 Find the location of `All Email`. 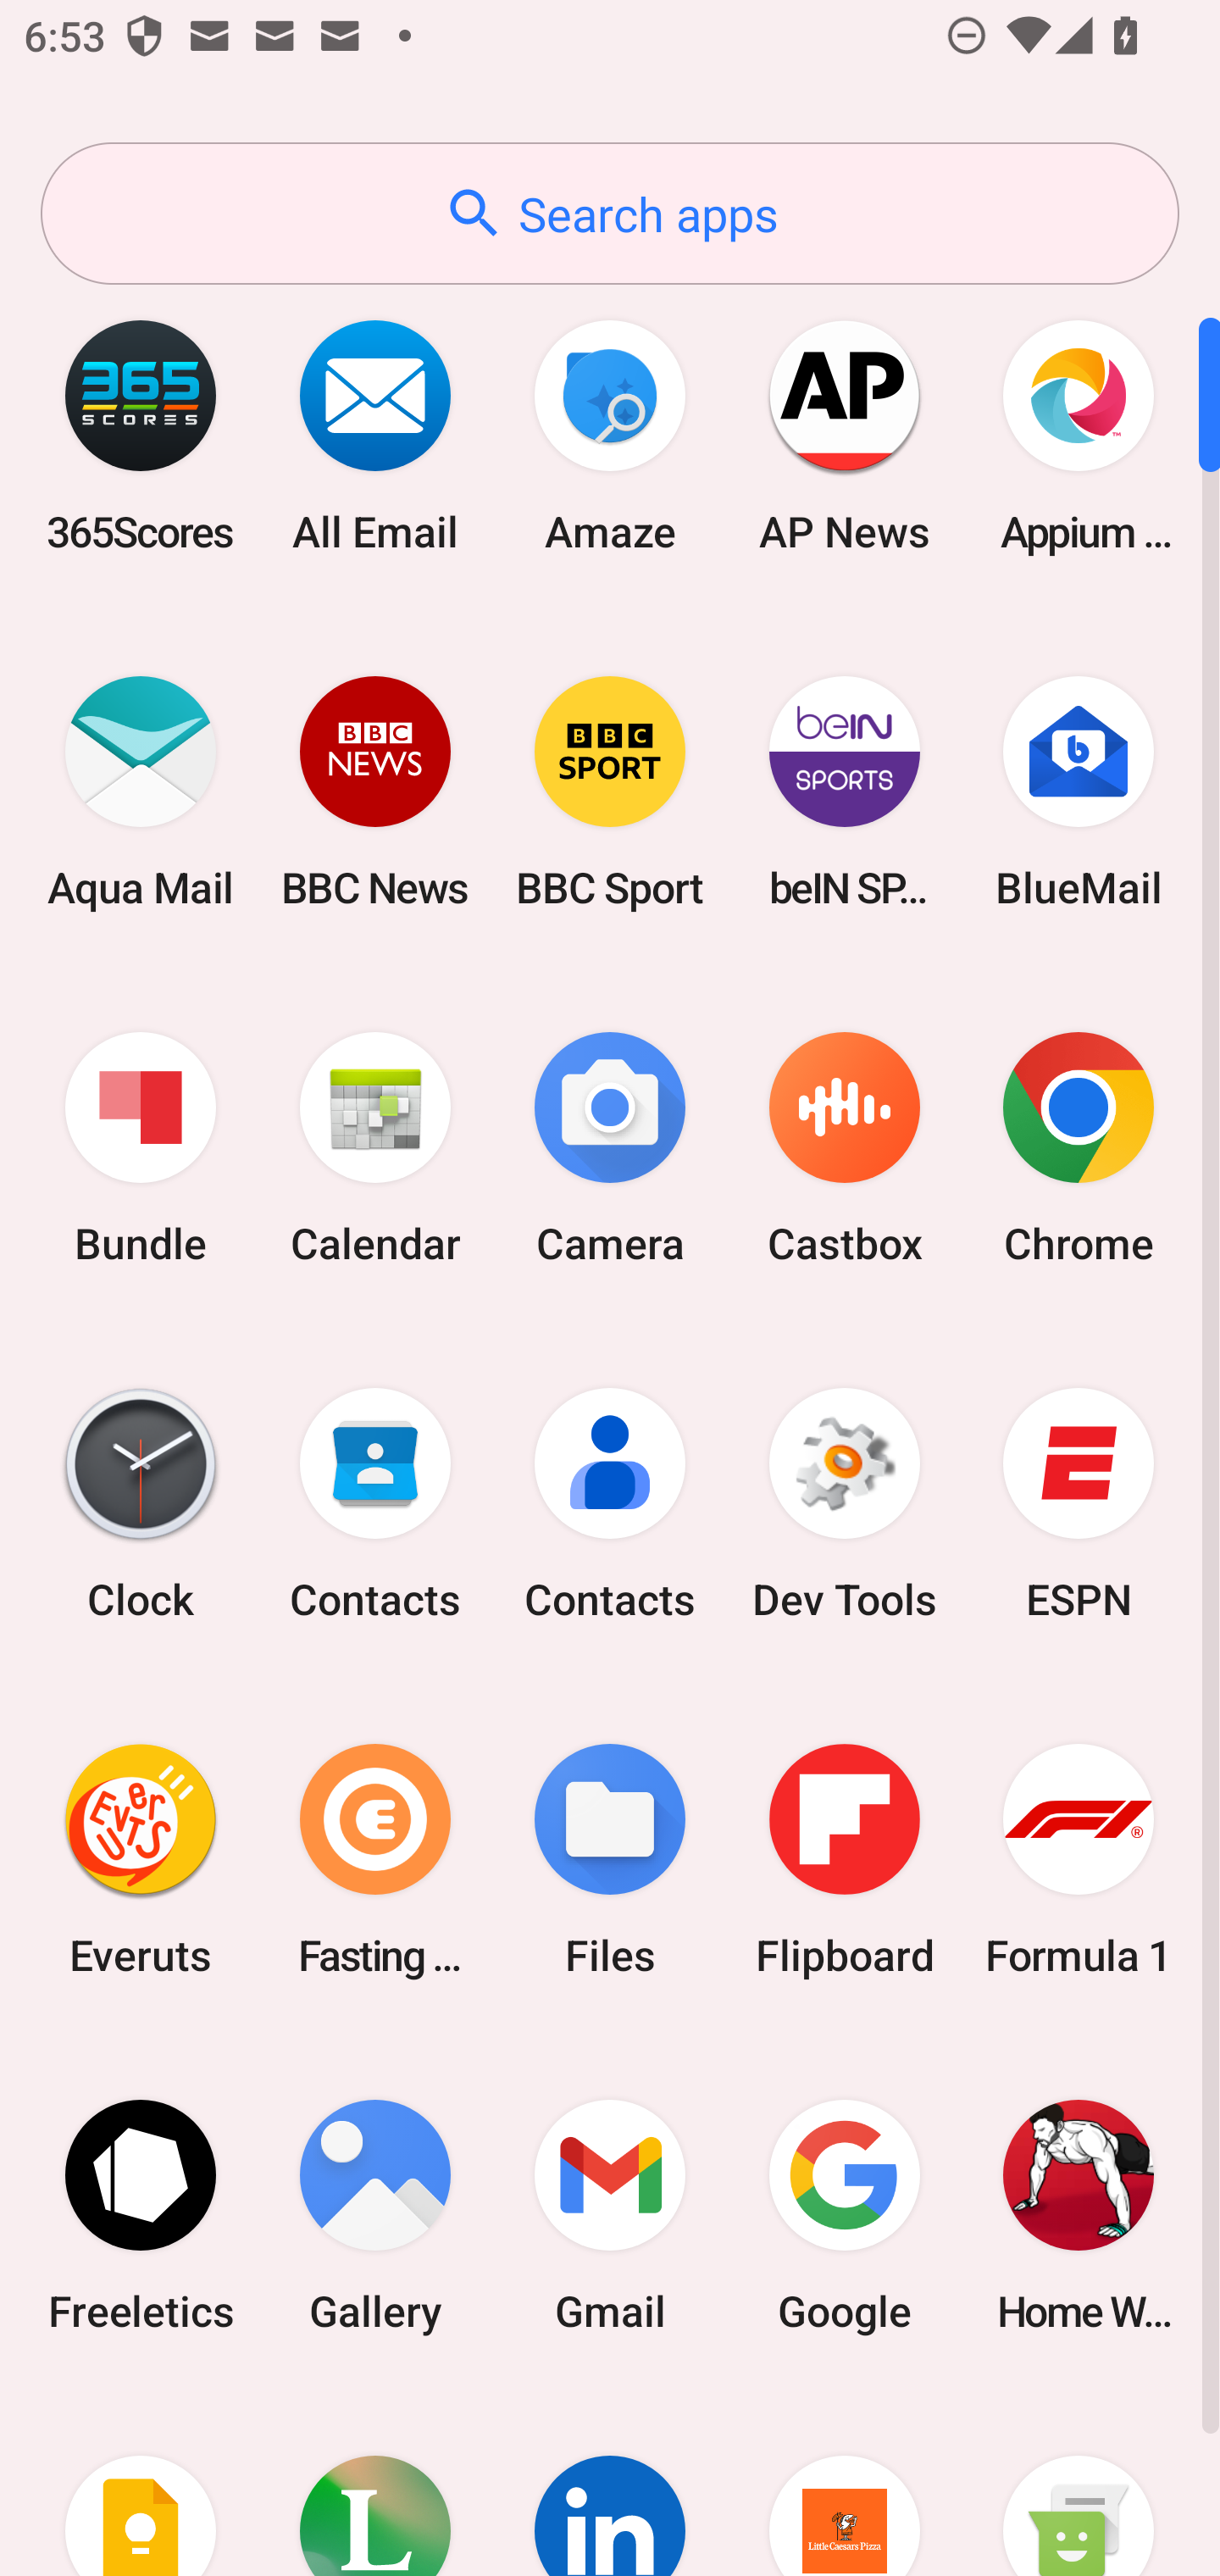

All Email is located at coordinates (375, 436).